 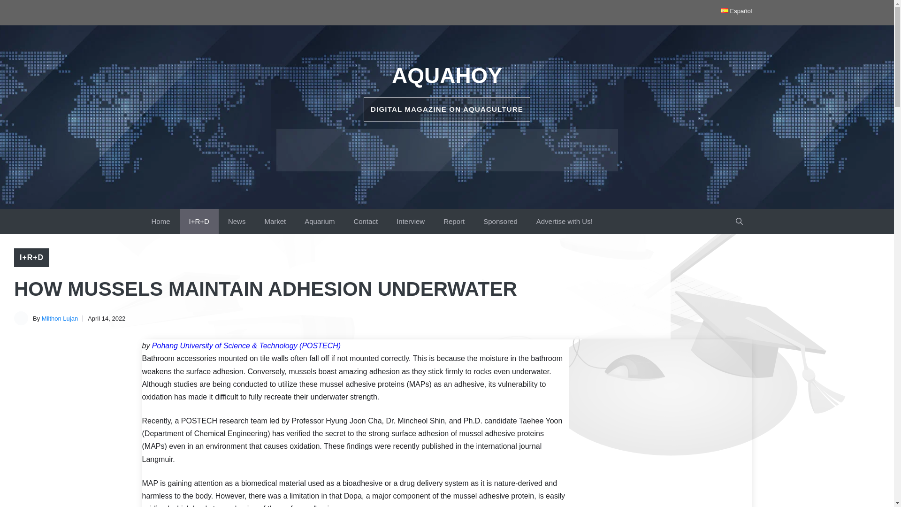 What do you see at coordinates (275, 221) in the screenshot?
I see `Market` at bounding box center [275, 221].